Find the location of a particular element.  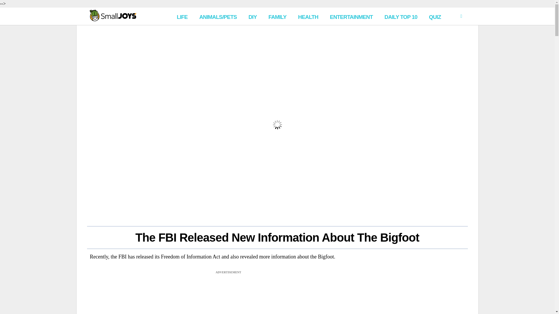

ENTERTAINMENT is located at coordinates (351, 16).